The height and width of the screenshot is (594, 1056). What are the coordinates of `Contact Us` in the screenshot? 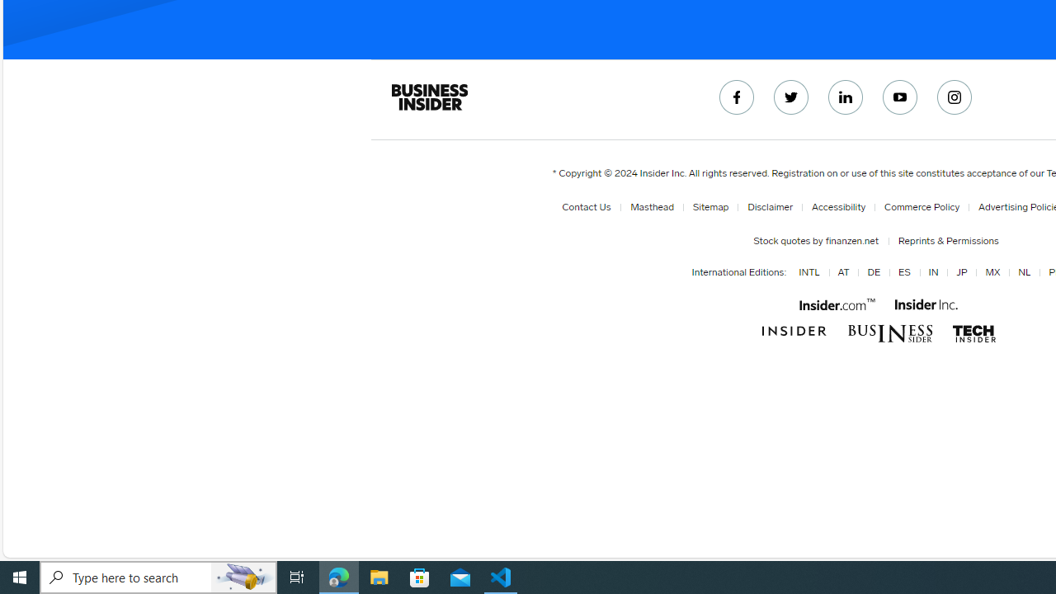 It's located at (589, 207).